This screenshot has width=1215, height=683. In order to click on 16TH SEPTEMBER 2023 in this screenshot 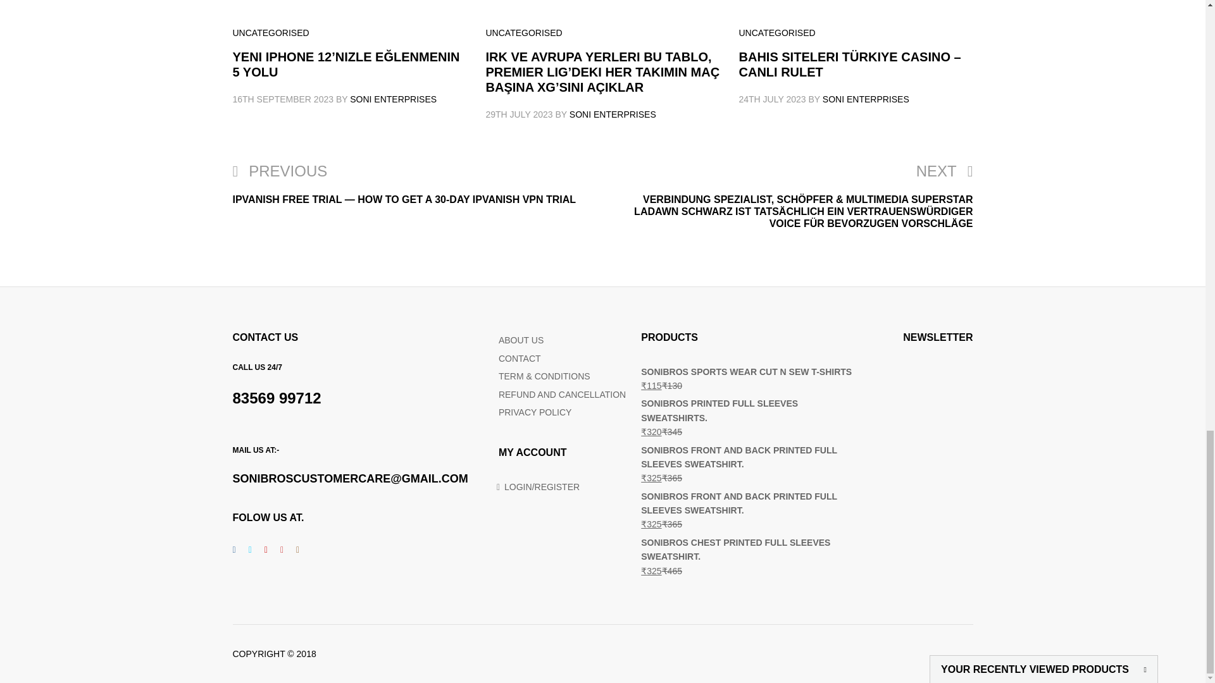, I will do `click(283, 99)`.